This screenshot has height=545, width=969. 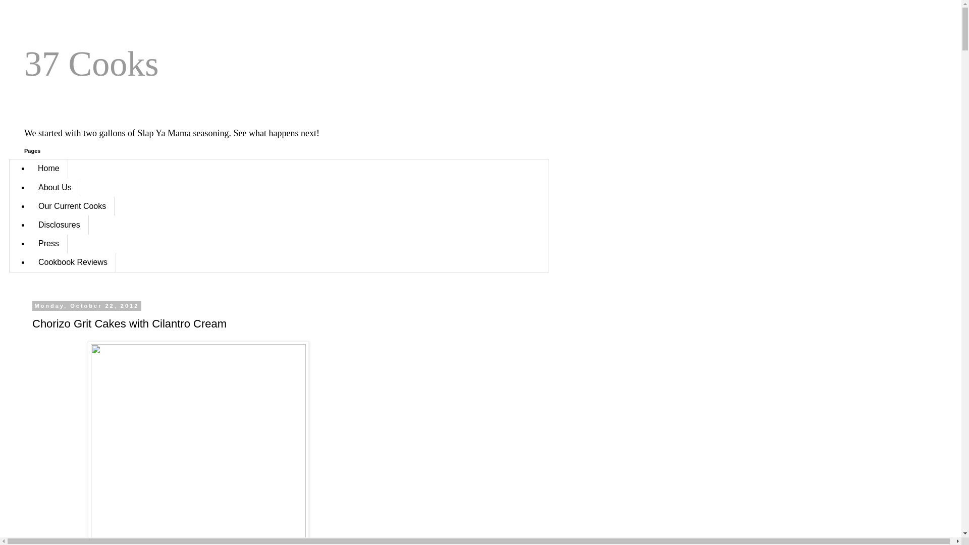 I want to click on 37 Cooks, so click(x=91, y=64).